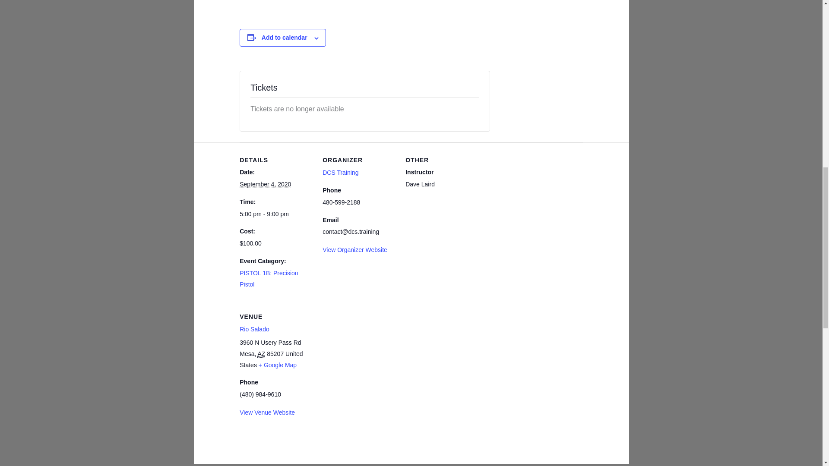 Image resolution: width=829 pixels, height=466 pixels. Describe the element at coordinates (269, 279) in the screenshot. I see `PISTOL 1B: Precision Pistol` at that location.